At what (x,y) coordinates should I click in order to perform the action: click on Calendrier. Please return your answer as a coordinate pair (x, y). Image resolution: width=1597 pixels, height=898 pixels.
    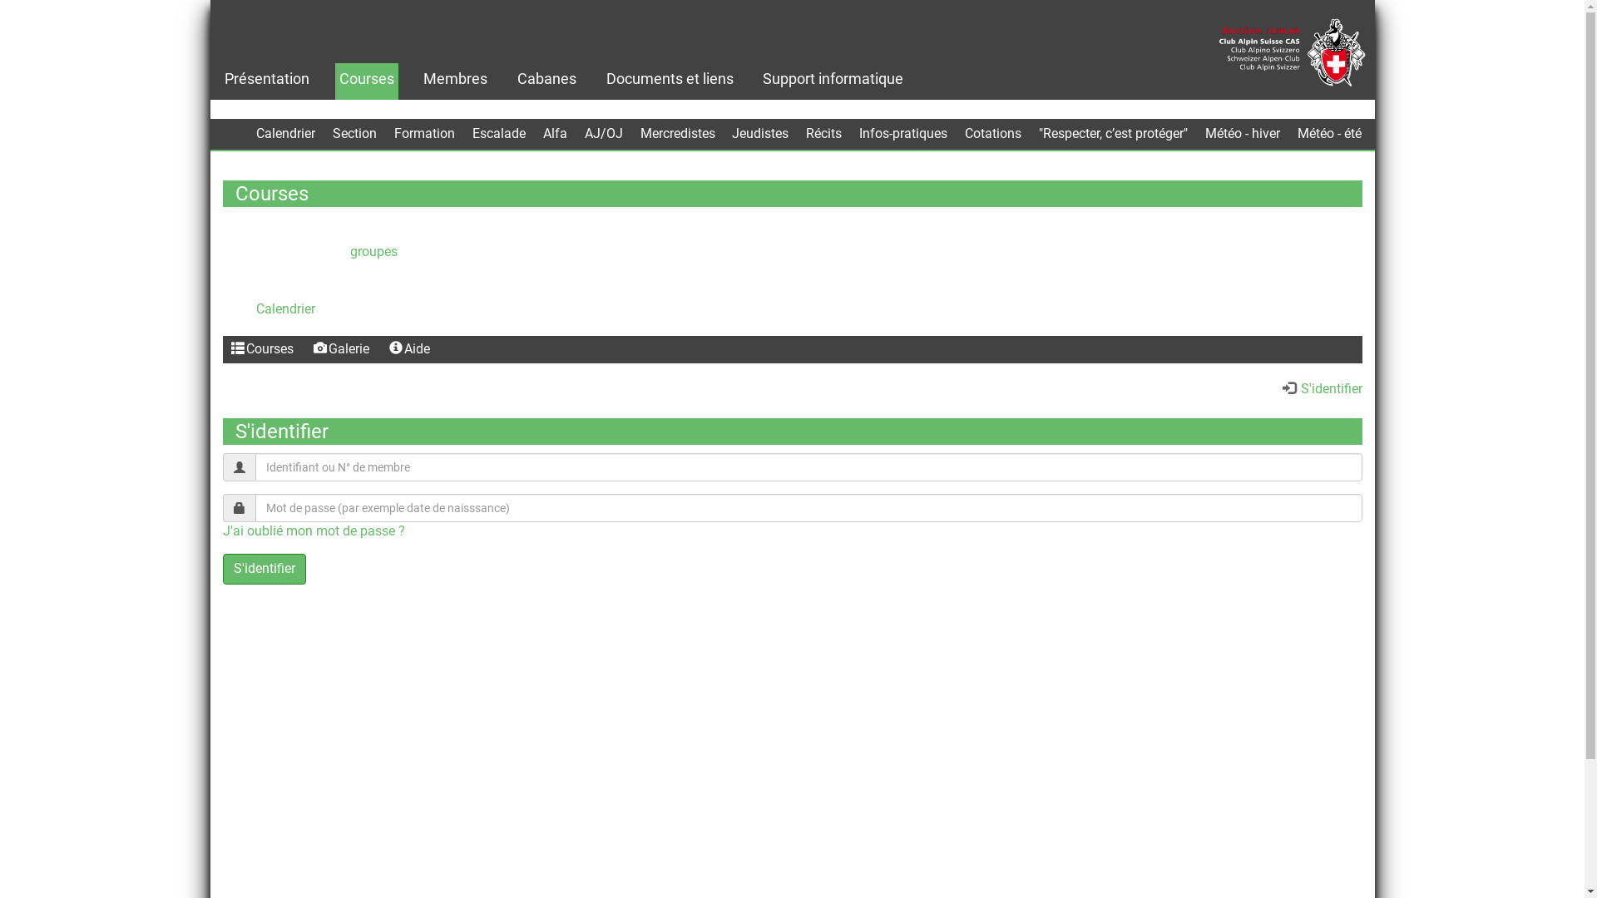
    Looking at the image, I should click on (286, 309).